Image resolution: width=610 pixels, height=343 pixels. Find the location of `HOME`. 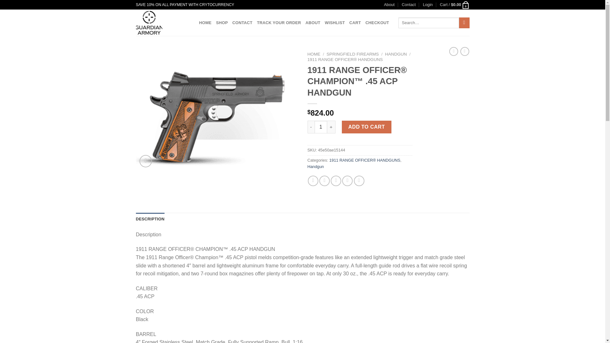

HOME is located at coordinates (314, 54).